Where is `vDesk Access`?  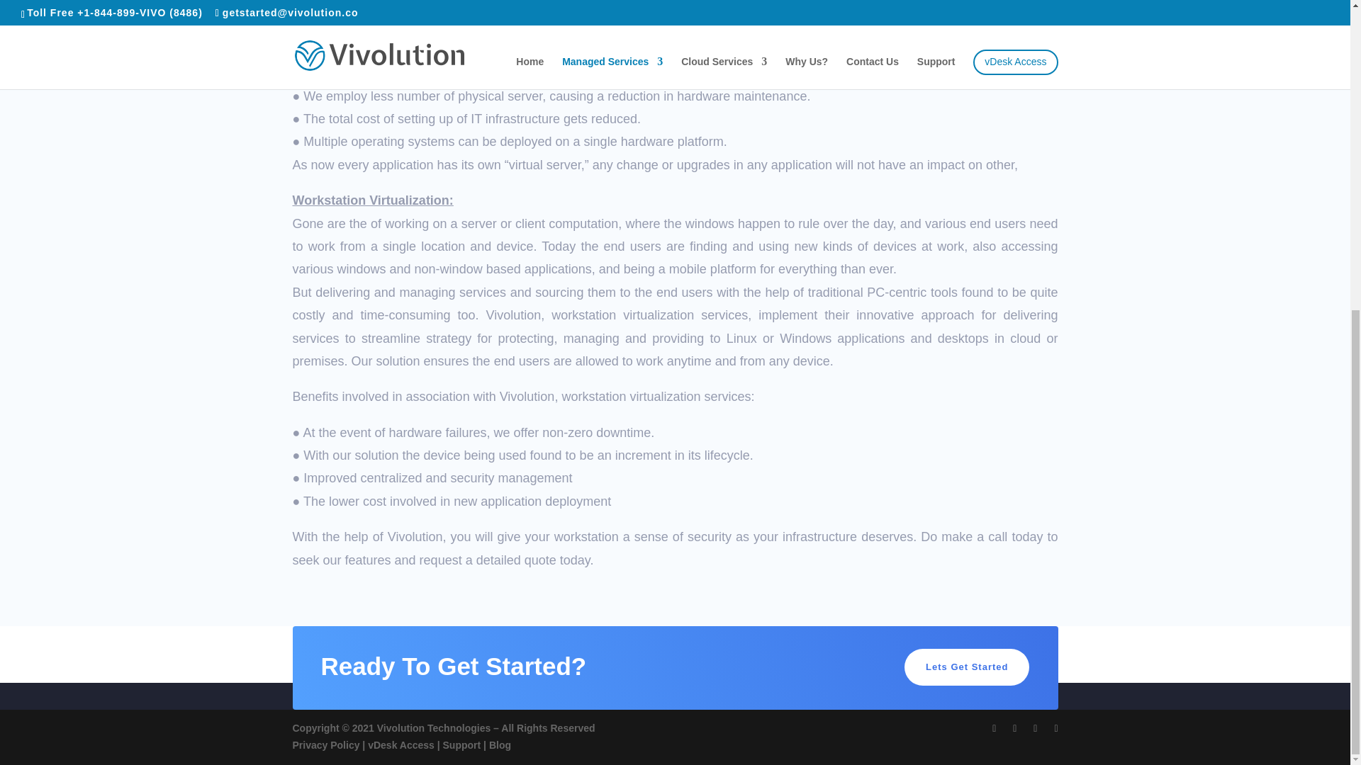 vDesk Access is located at coordinates (401, 745).